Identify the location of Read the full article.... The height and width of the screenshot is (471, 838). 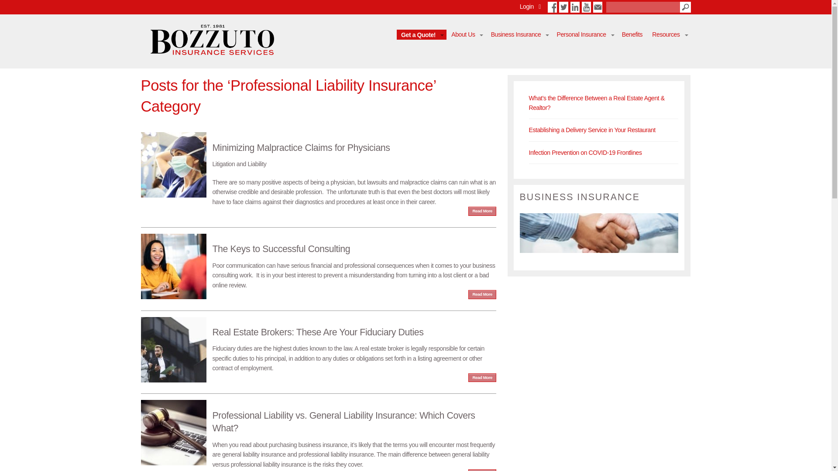
(318, 262).